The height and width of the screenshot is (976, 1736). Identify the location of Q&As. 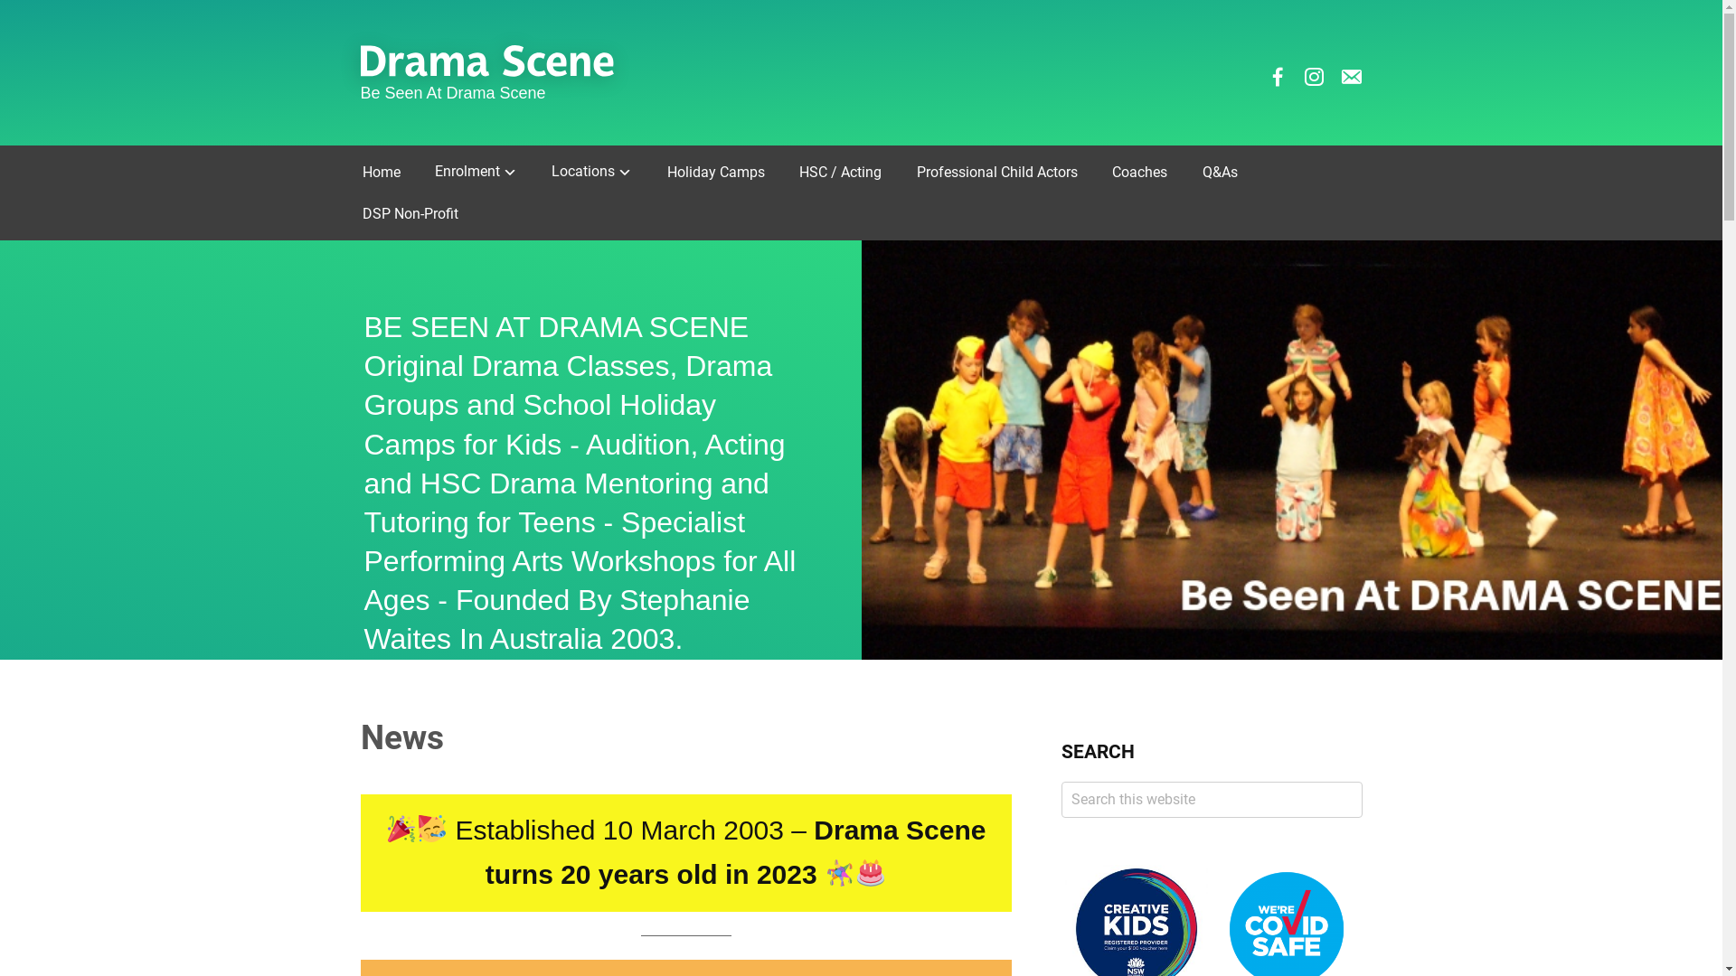
(1233, 173).